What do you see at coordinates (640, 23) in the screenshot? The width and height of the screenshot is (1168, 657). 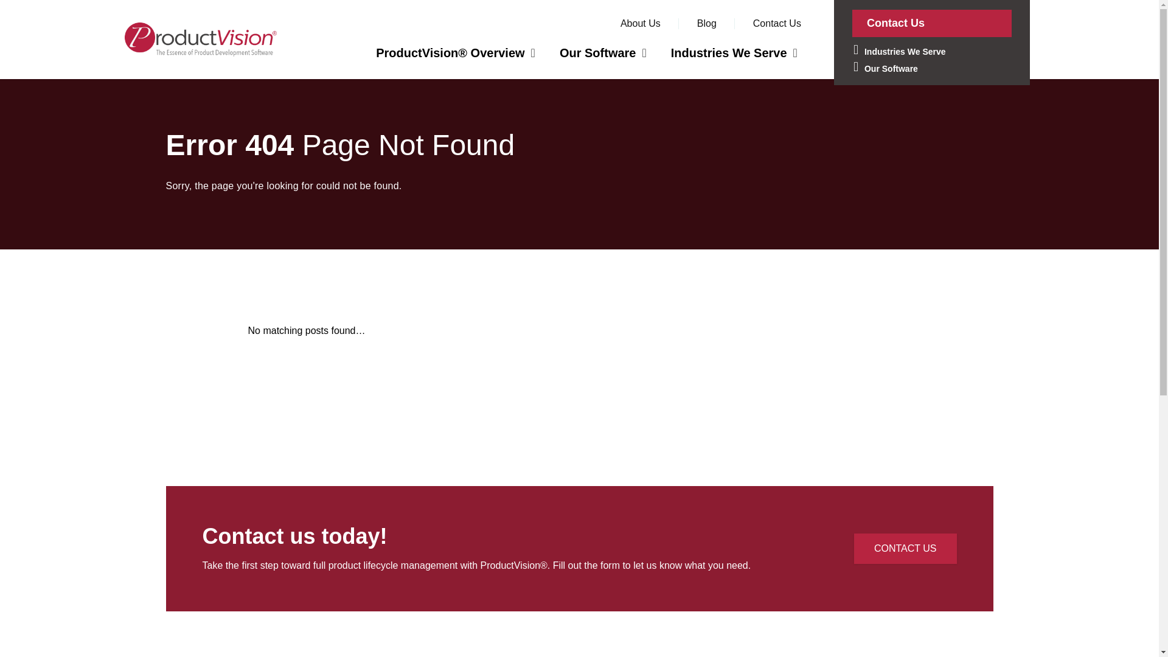 I see `About Us` at bounding box center [640, 23].